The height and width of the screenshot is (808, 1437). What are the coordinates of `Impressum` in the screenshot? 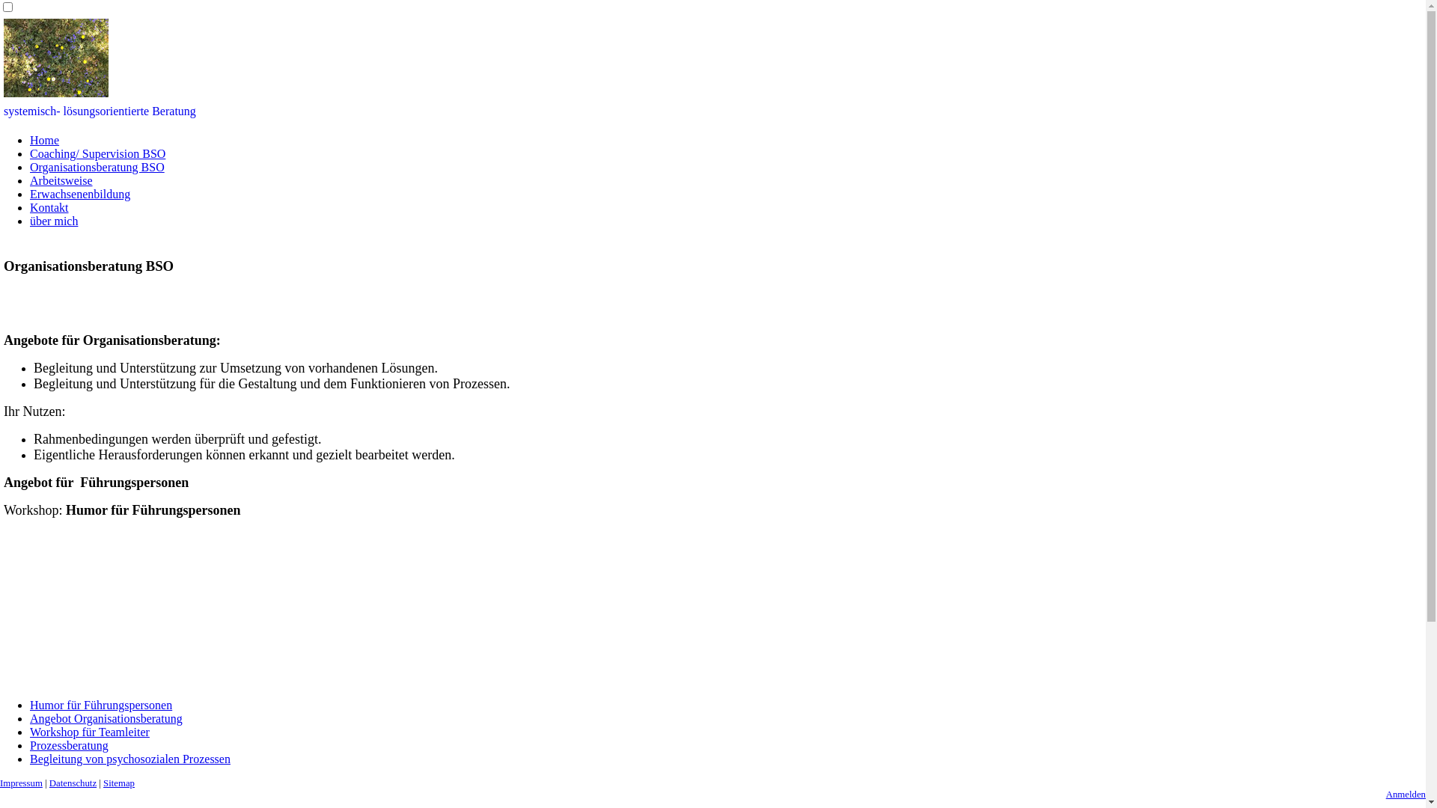 It's located at (21, 783).